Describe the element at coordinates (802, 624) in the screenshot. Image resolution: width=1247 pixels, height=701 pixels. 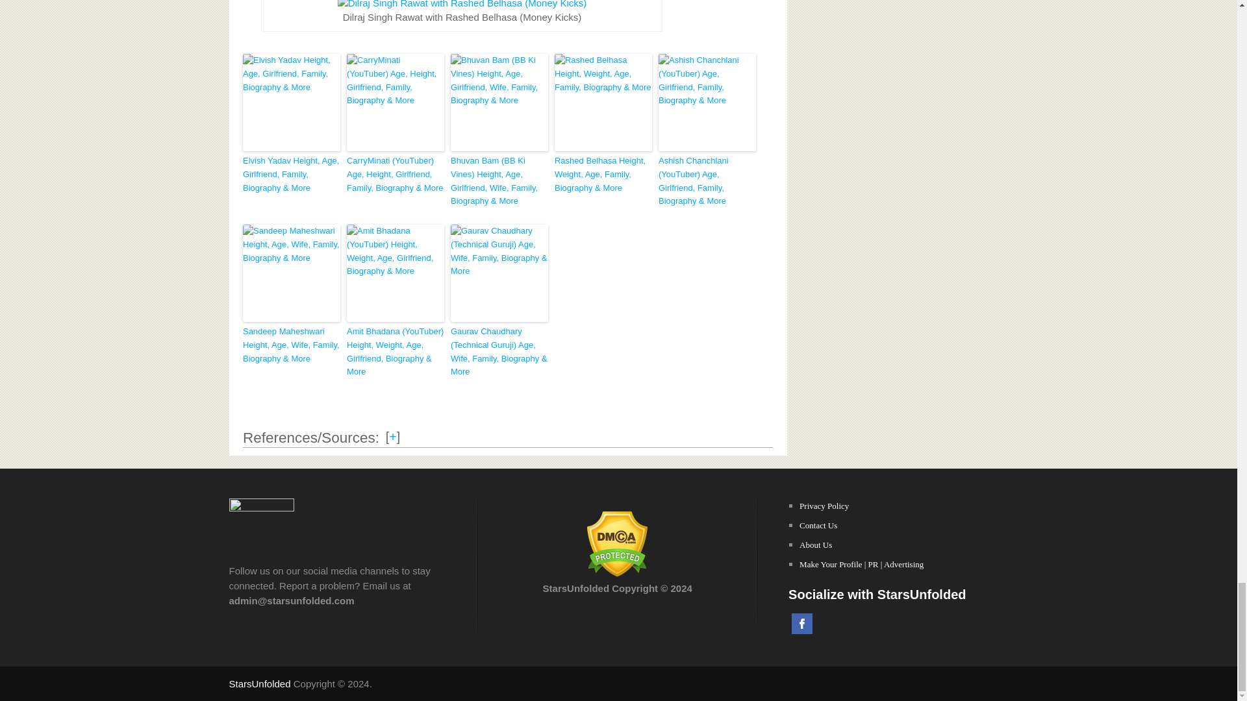
I see `Facebook` at that location.